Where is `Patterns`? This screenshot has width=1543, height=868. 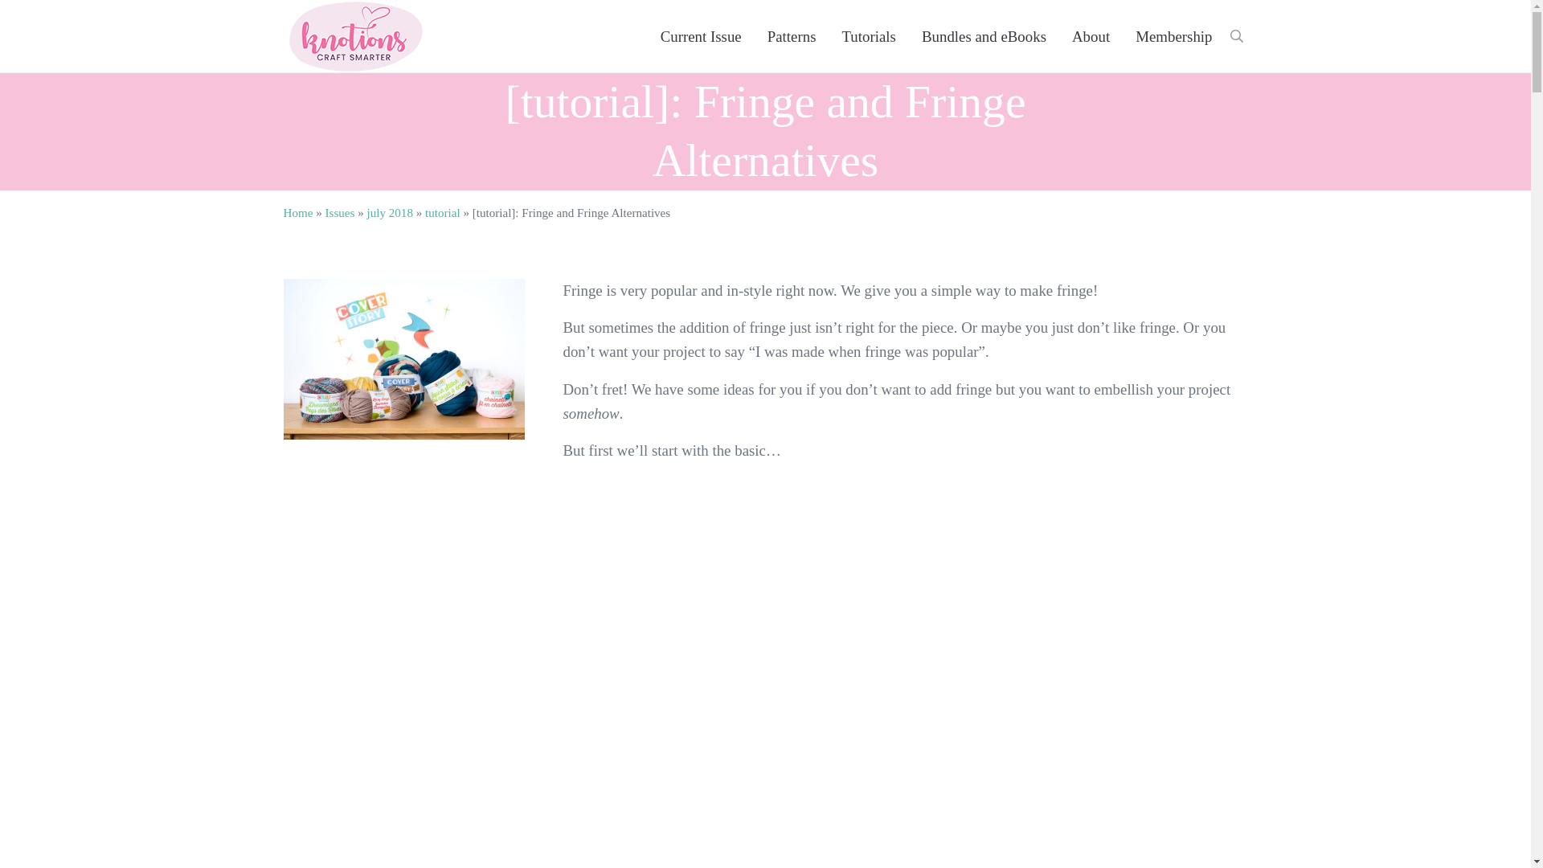
Patterns is located at coordinates (792, 37).